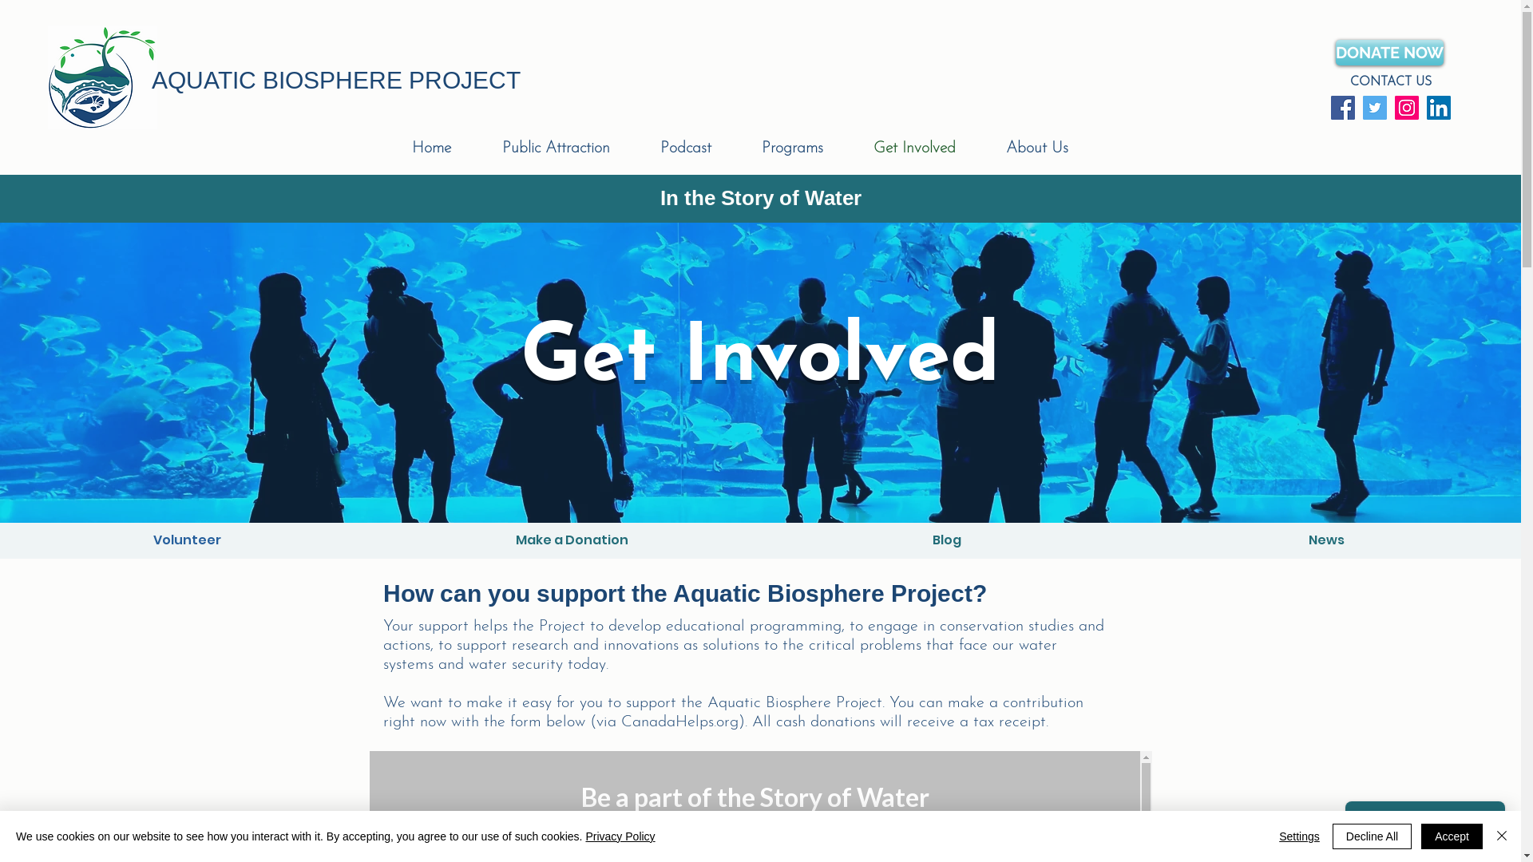 The width and height of the screenshot is (1533, 862). What do you see at coordinates (932, 148) in the screenshot?
I see `Get Involved` at bounding box center [932, 148].